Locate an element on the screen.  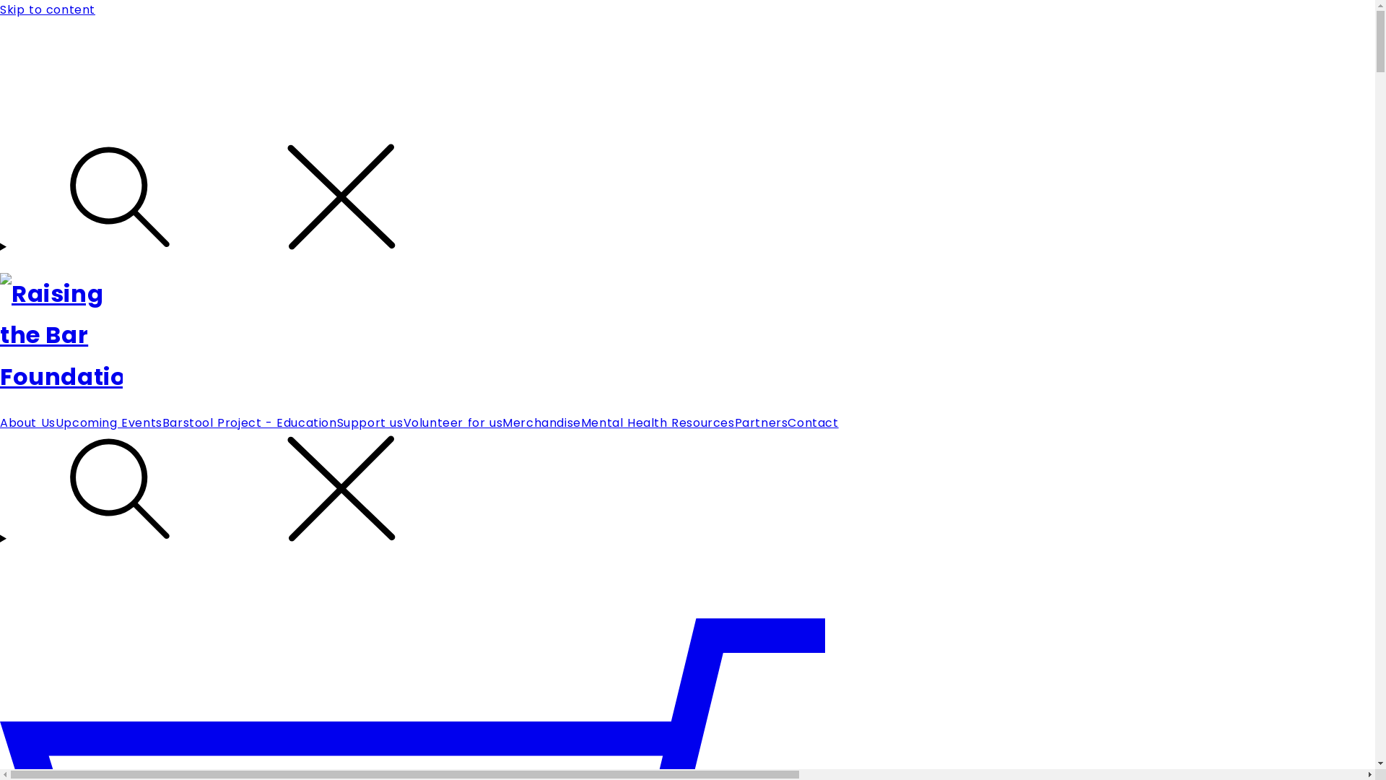
Barstool Project - Education is located at coordinates (250, 423).